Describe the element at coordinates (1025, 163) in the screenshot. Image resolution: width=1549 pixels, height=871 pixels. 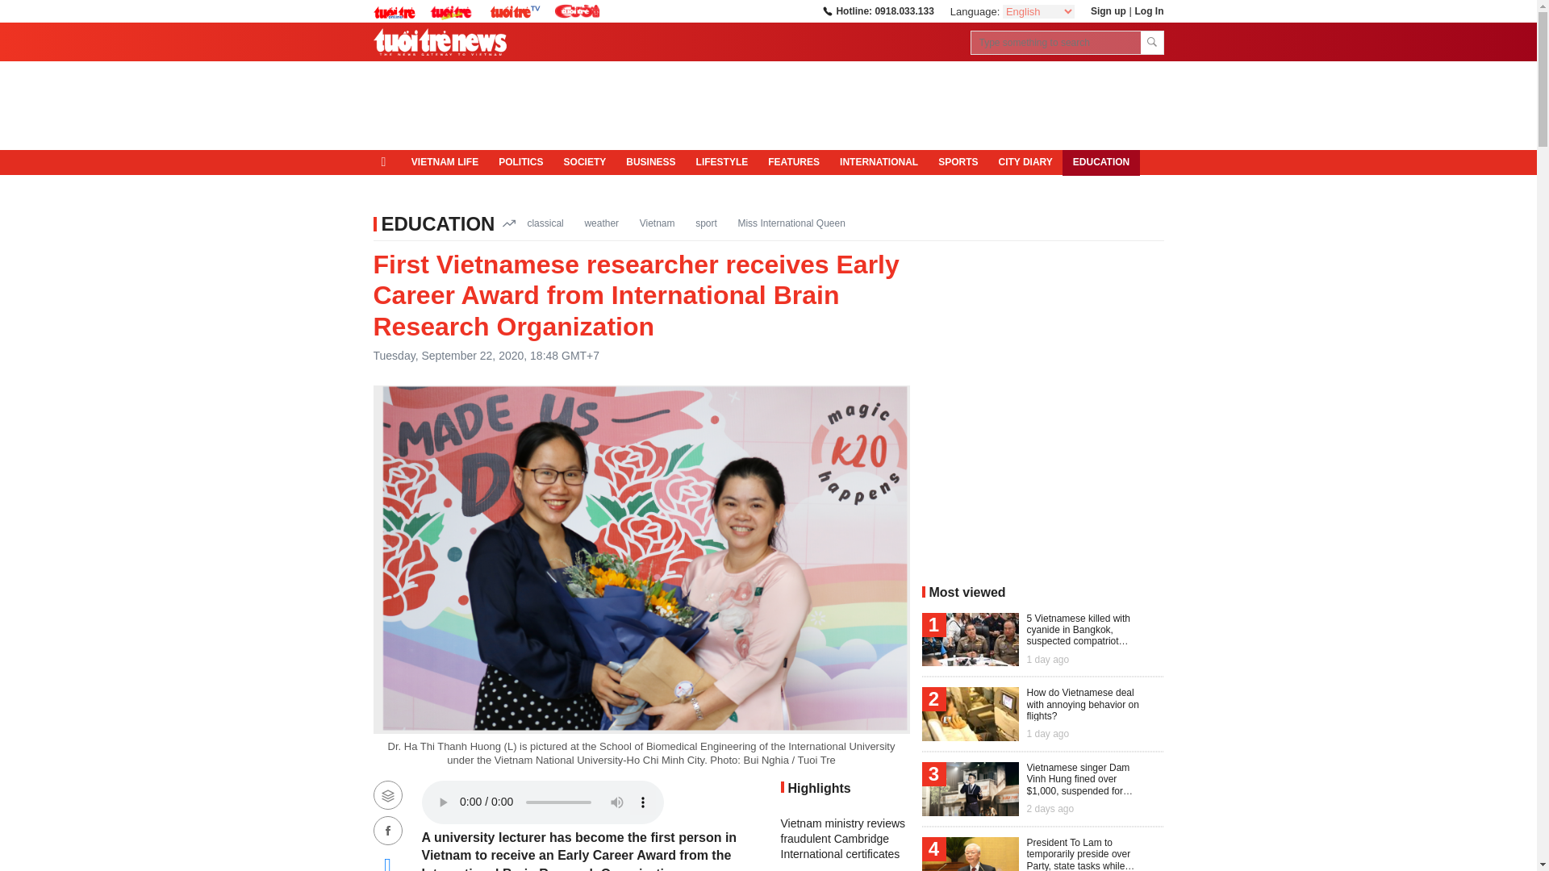
I see `City Diary` at that location.